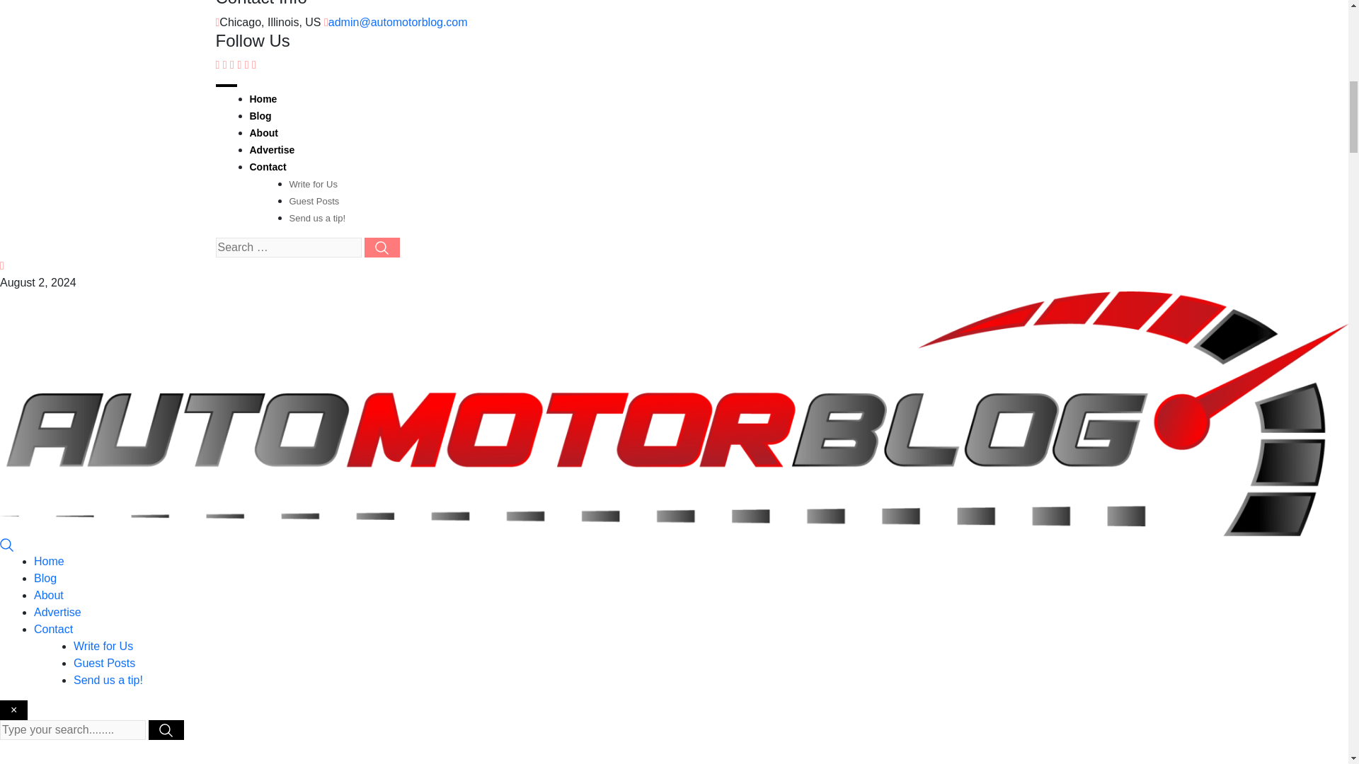 The width and height of the screenshot is (1359, 764). What do you see at coordinates (313, 201) in the screenshot?
I see `Guest Posts` at bounding box center [313, 201].